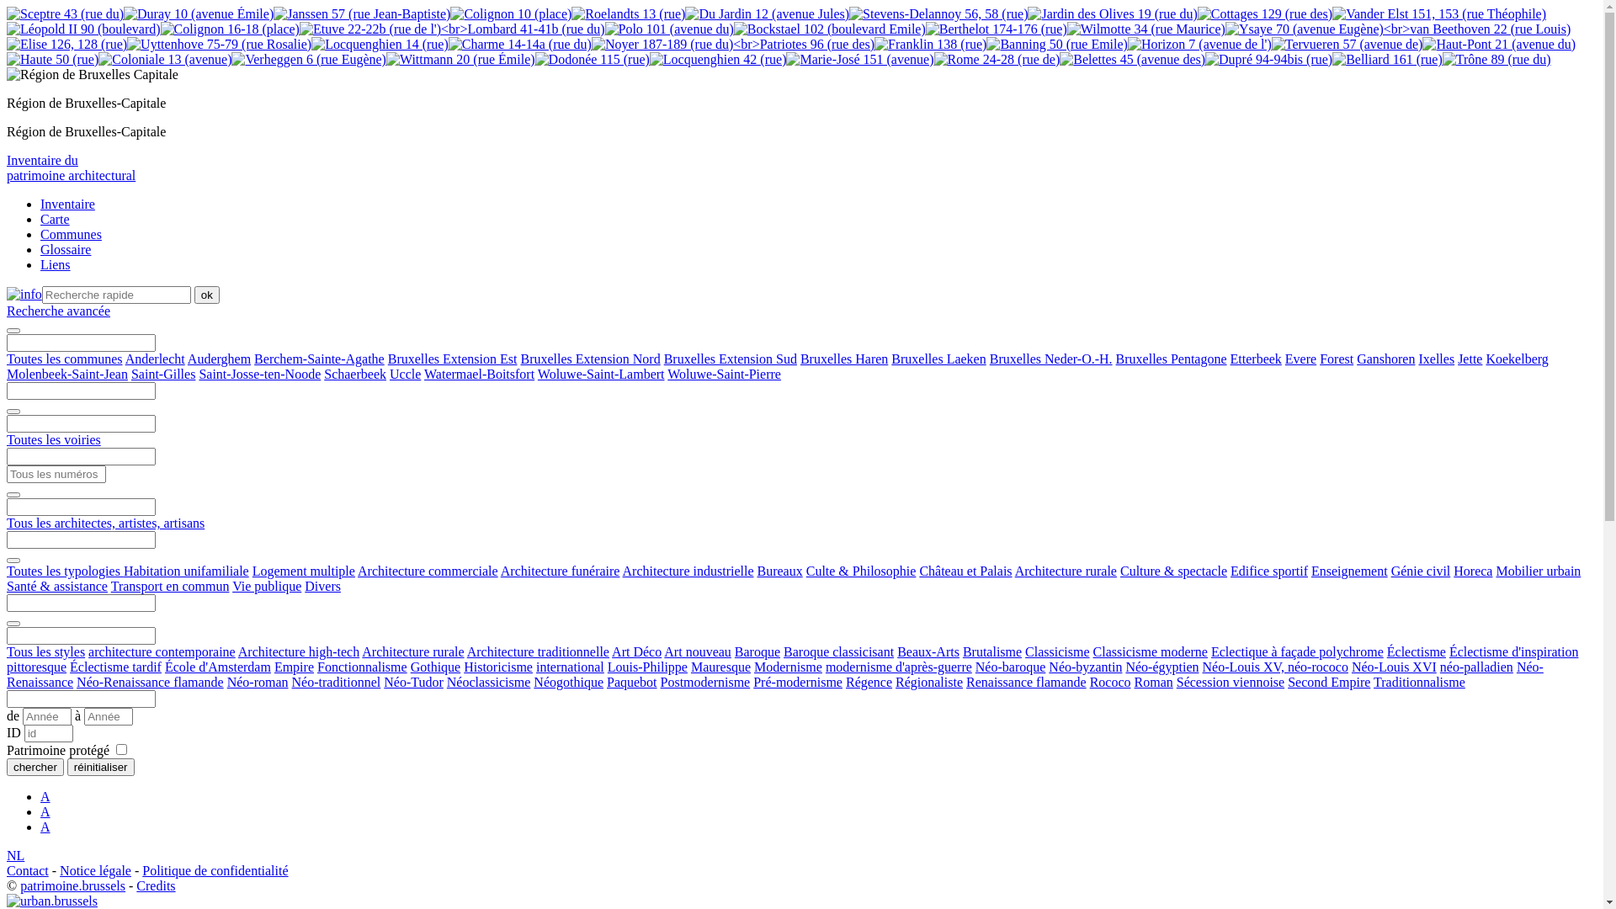  I want to click on Classicisme moderne, so click(1151, 651).